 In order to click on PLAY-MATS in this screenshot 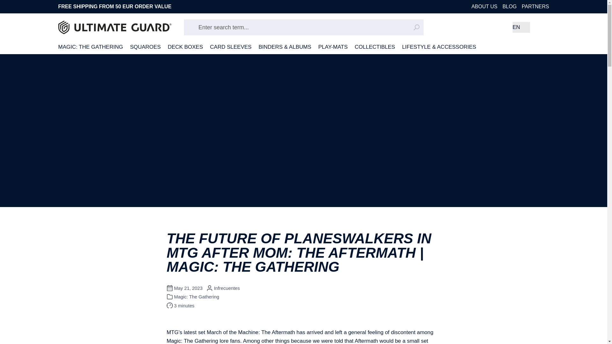, I will do `click(333, 47)`.